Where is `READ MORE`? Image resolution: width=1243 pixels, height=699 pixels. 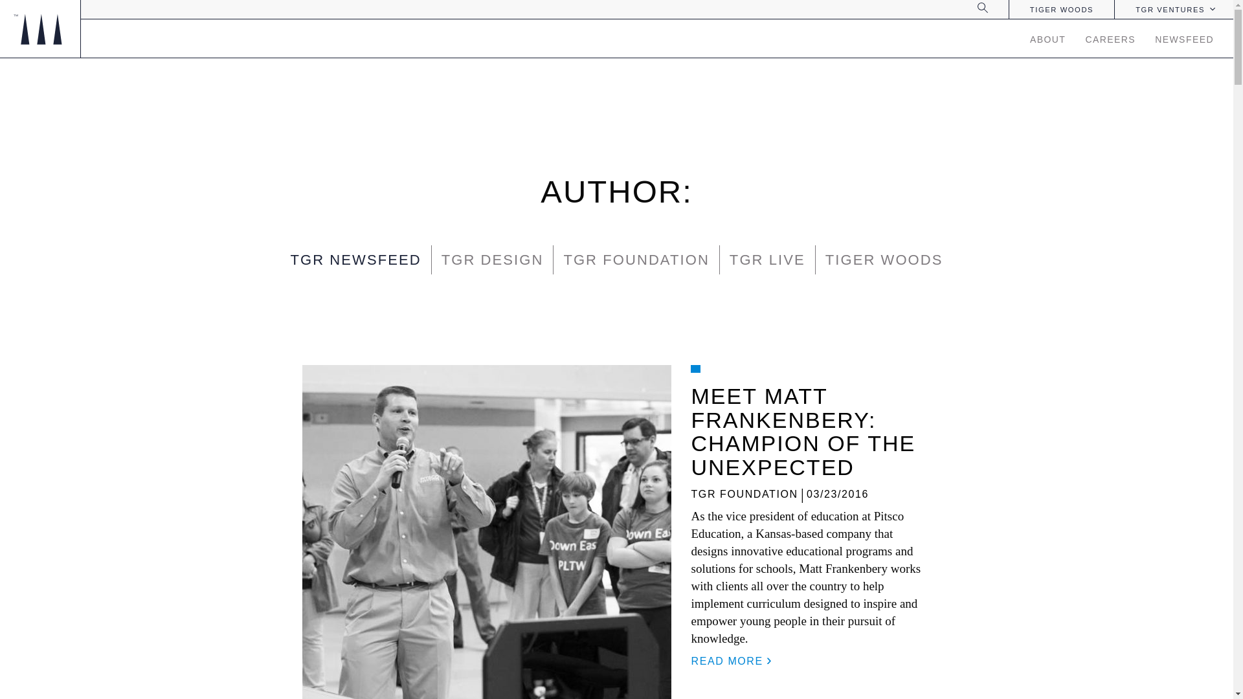 READ MORE is located at coordinates (730, 661).